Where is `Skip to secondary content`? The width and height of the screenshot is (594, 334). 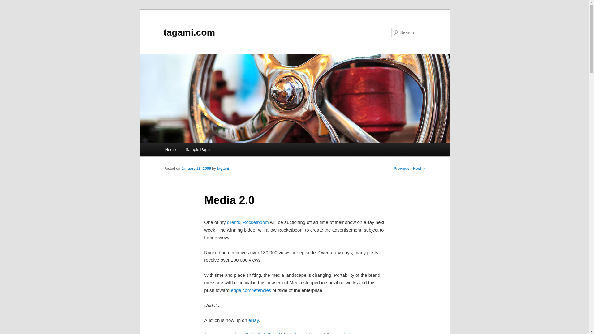
Skip to secondary content is located at coordinates (196, 150).